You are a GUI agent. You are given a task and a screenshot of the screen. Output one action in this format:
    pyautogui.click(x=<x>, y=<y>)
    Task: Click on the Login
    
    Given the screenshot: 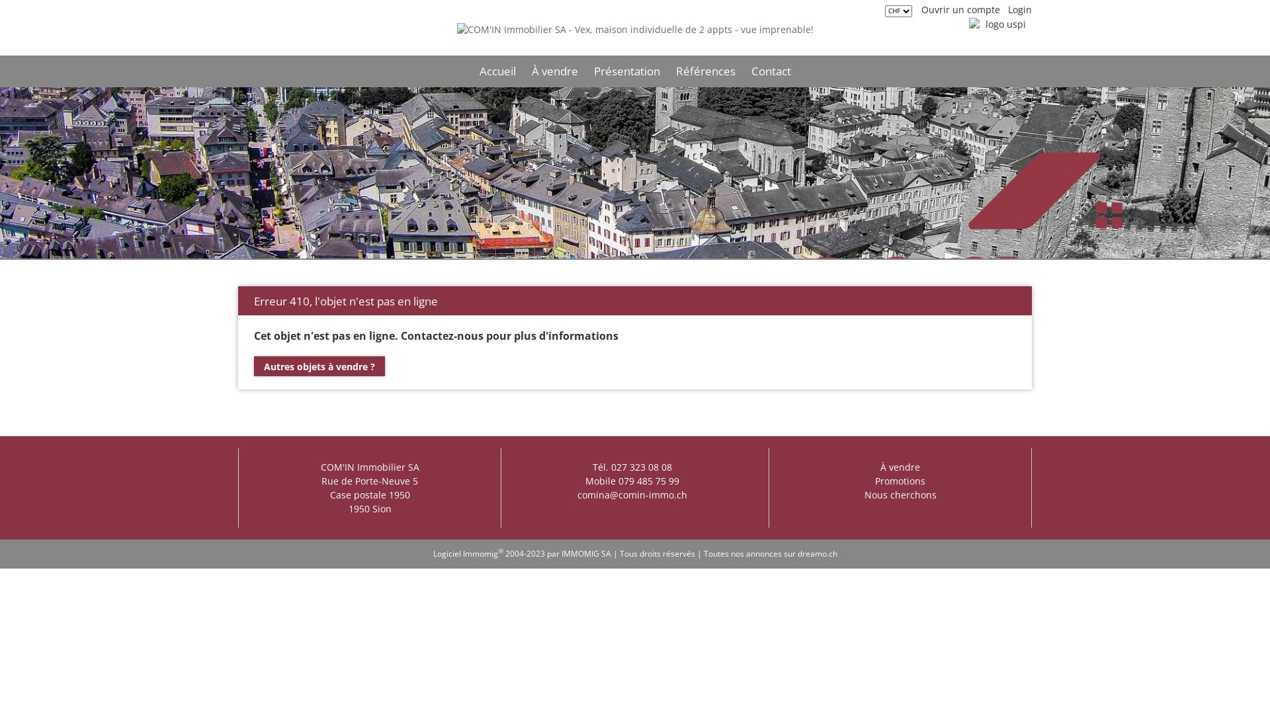 What is the action you would take?
    pyautogui.click(x=1020, y=9)
    